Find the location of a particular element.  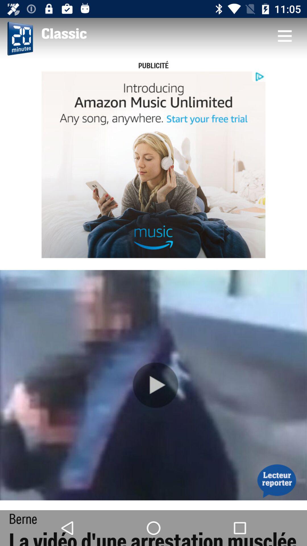

toggle options is located at coordinates (285, 36).